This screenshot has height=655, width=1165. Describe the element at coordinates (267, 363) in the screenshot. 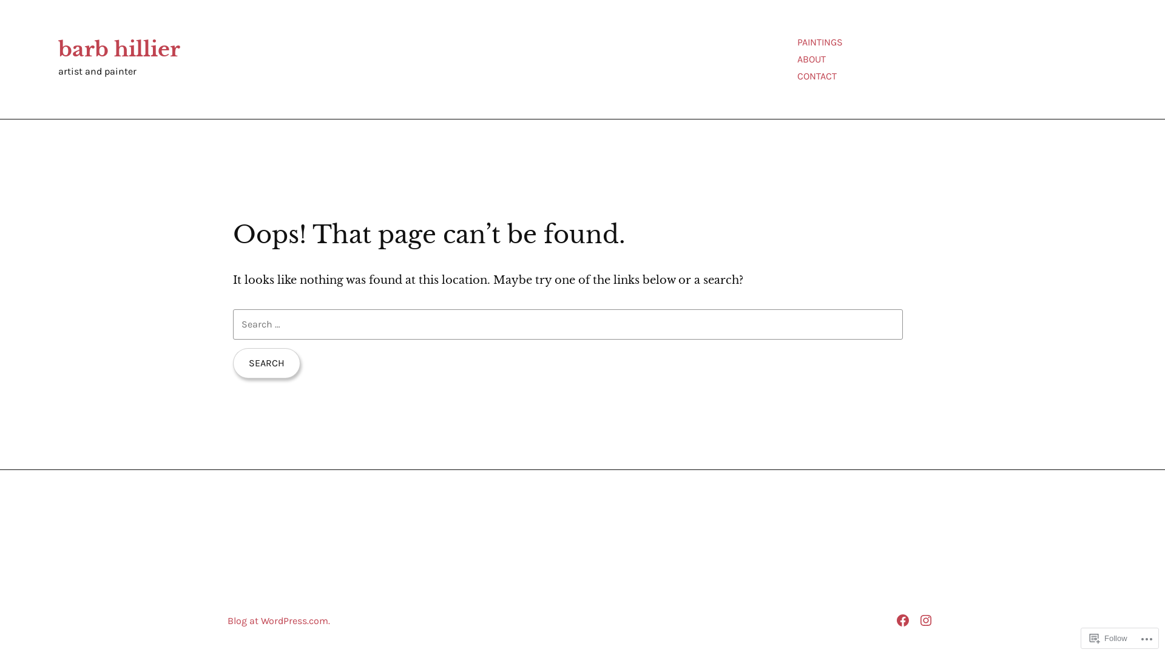

I see `Search` at that location.